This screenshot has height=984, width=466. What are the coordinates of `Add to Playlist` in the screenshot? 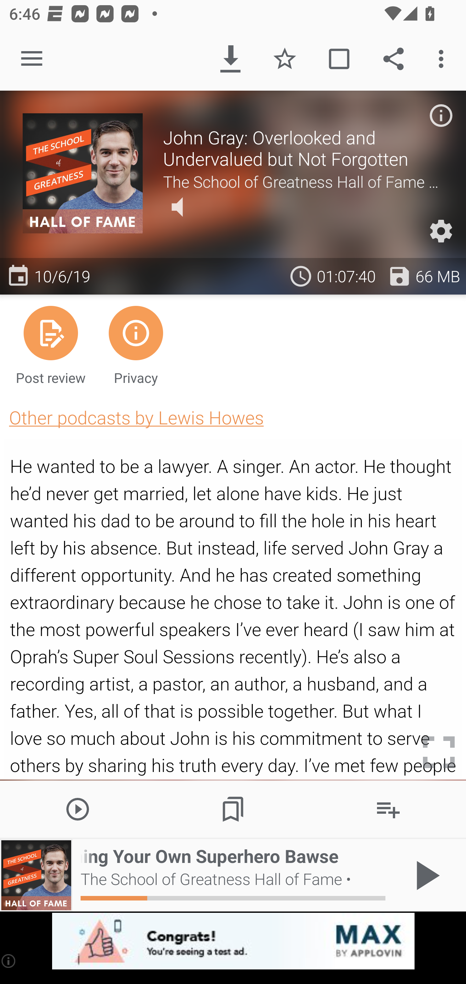 It's located at (388, 809).